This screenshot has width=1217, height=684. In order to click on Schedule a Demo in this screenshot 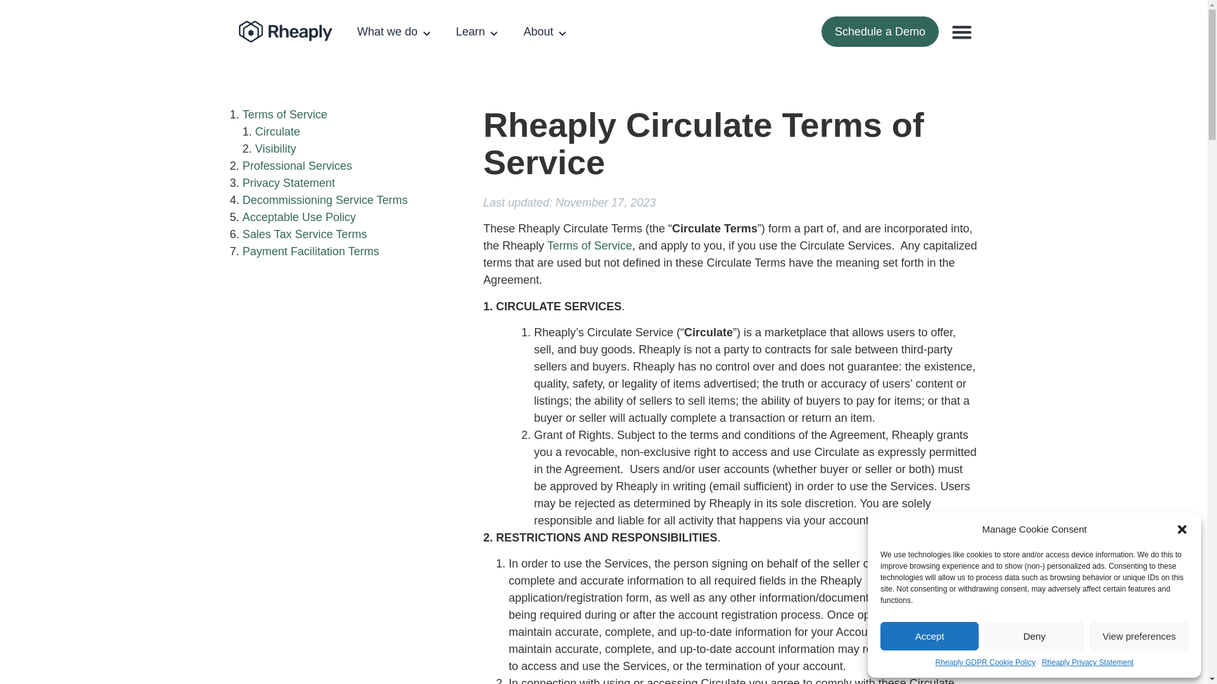, I will do `click(880, 32)`.